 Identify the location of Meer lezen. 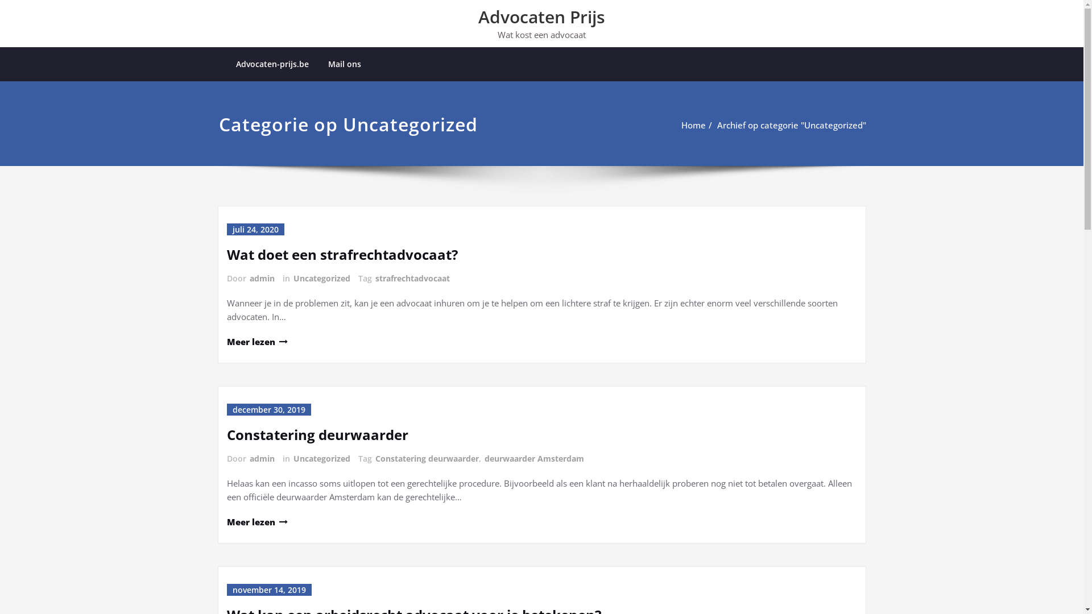
(257, 341).